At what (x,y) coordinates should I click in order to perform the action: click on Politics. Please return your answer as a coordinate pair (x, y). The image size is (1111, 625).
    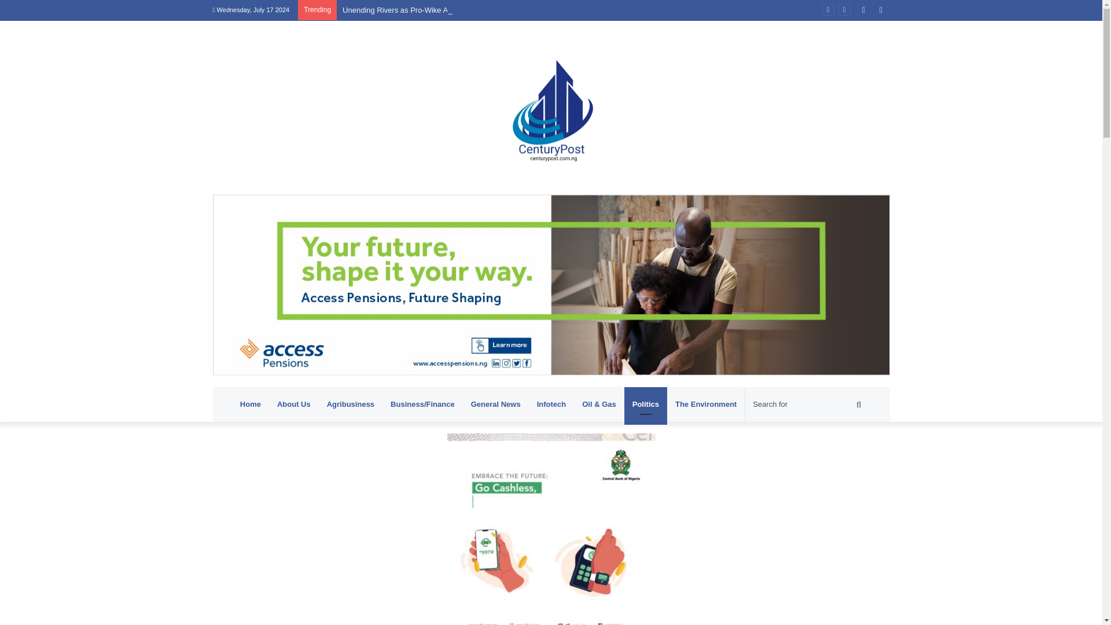
    Looking at the image, I should click on (646, 404).